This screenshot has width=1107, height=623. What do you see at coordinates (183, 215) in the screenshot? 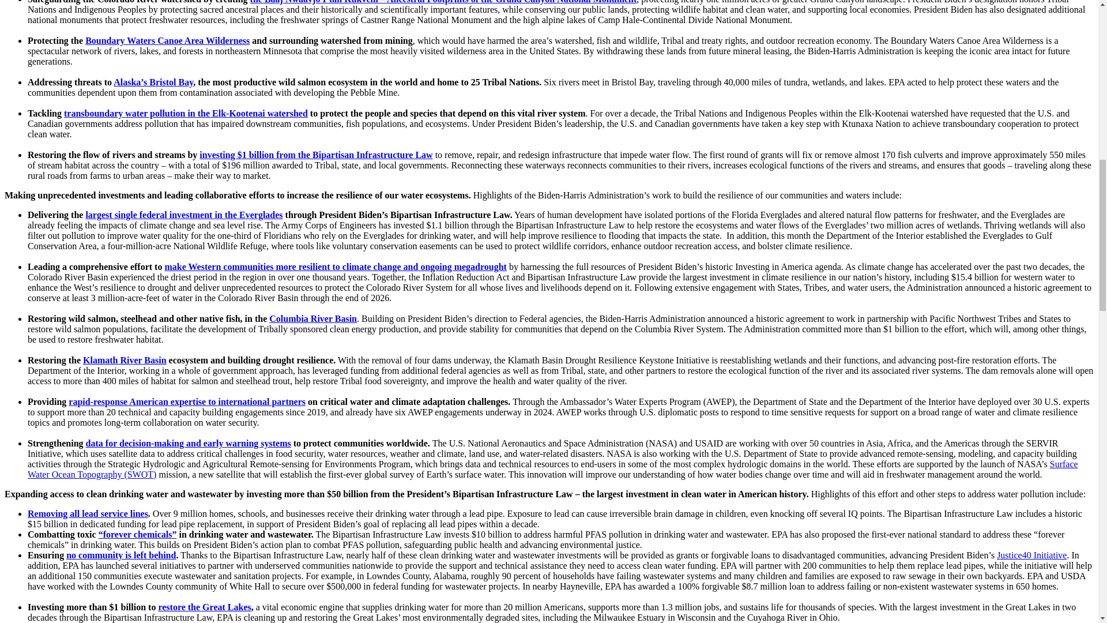
I see `largest single federal investment in the Everglades` at bounding box center [183, 215].